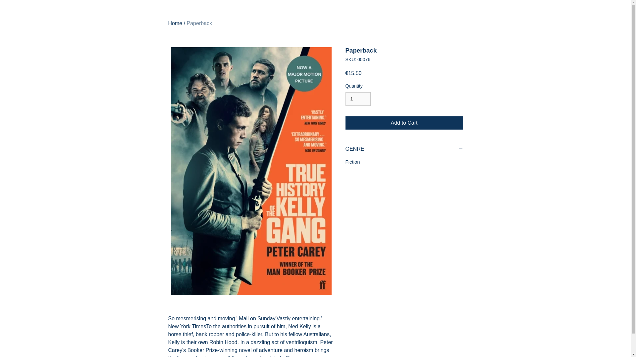  Describe the element at coordinates (358, 99) in the screenshot. I see `1` at that location.